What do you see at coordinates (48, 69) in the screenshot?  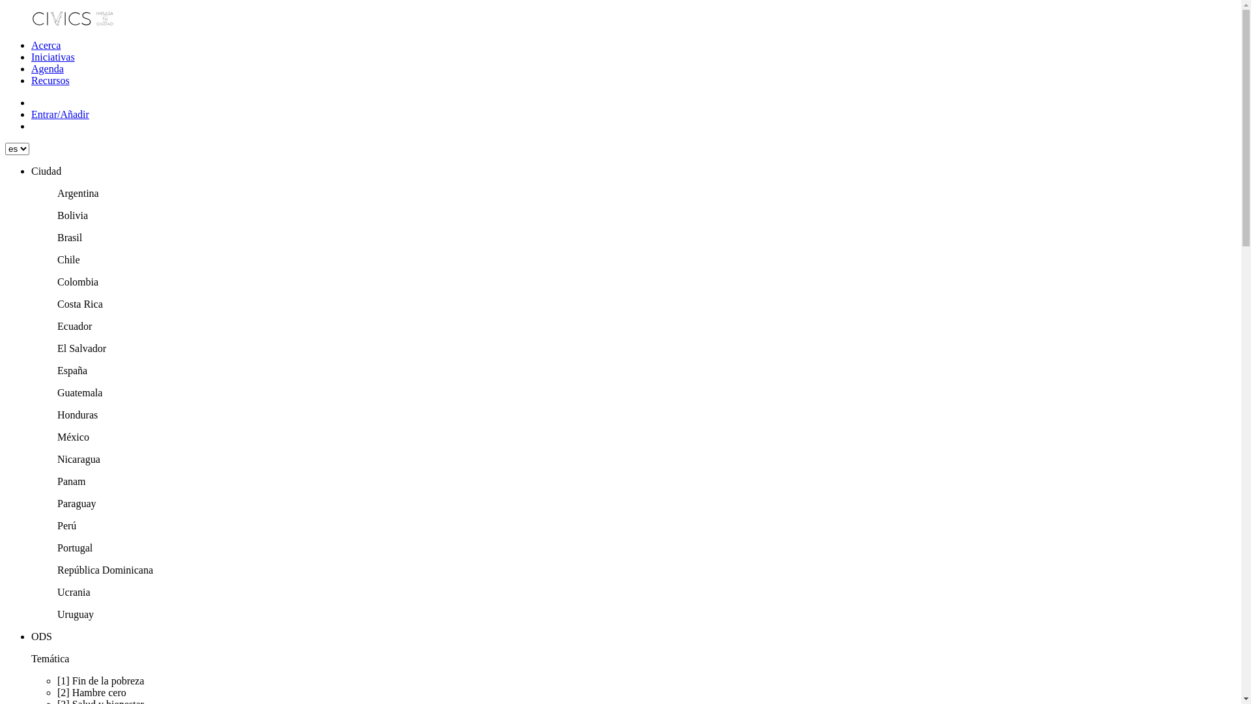 I see `Agenda` at bounding box center [48, 69].